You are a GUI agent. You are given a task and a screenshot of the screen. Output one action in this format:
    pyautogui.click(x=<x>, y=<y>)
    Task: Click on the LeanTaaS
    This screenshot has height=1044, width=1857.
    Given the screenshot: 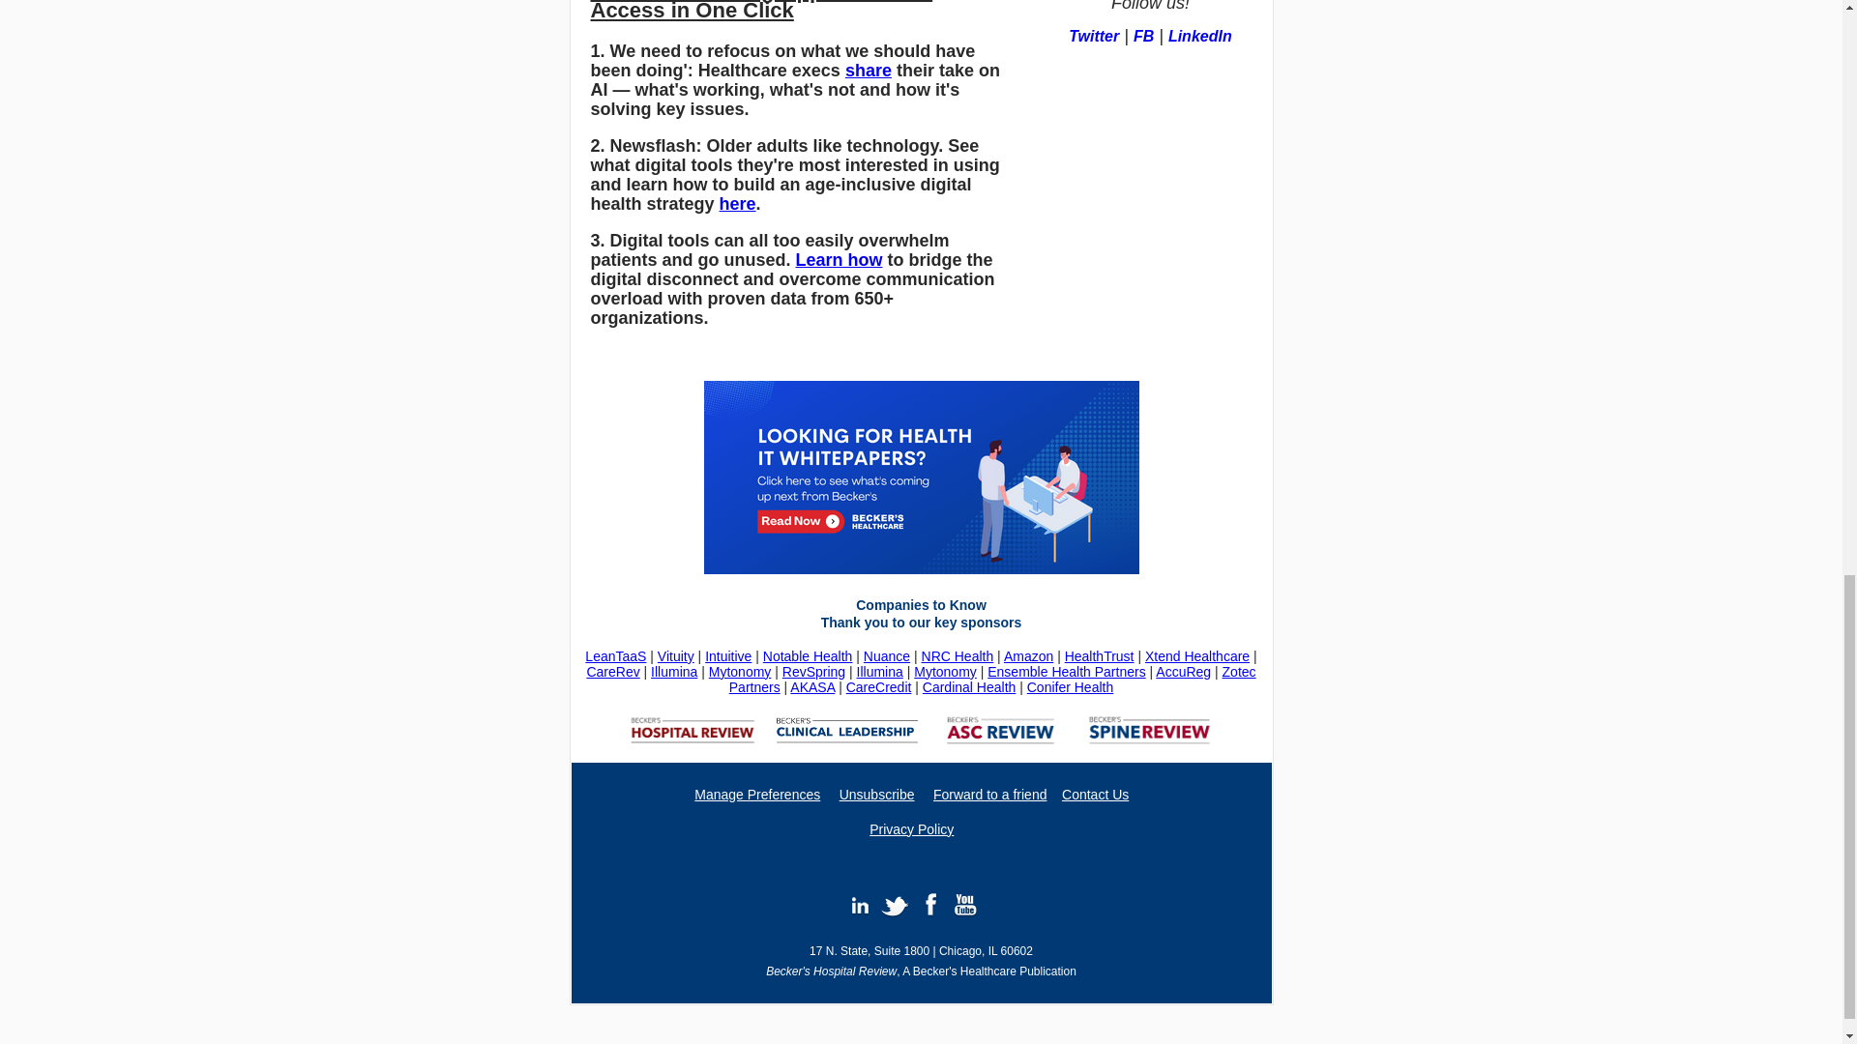 What is the action you would take?
    pyautogui.click(x=615, y=655)
    